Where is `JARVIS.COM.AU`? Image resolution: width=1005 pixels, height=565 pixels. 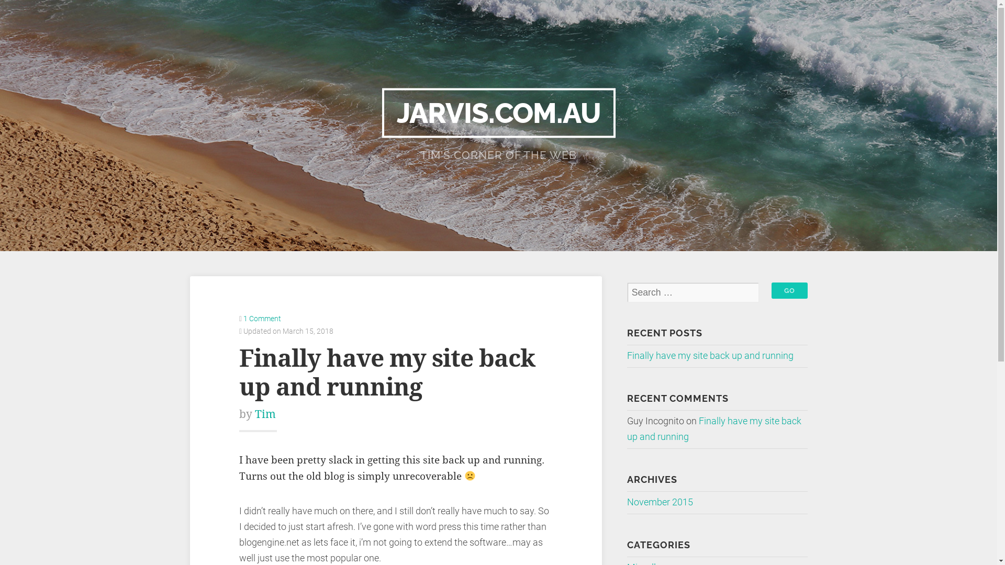 JARVIS.COM.AU is located at coordinates (499, 113).